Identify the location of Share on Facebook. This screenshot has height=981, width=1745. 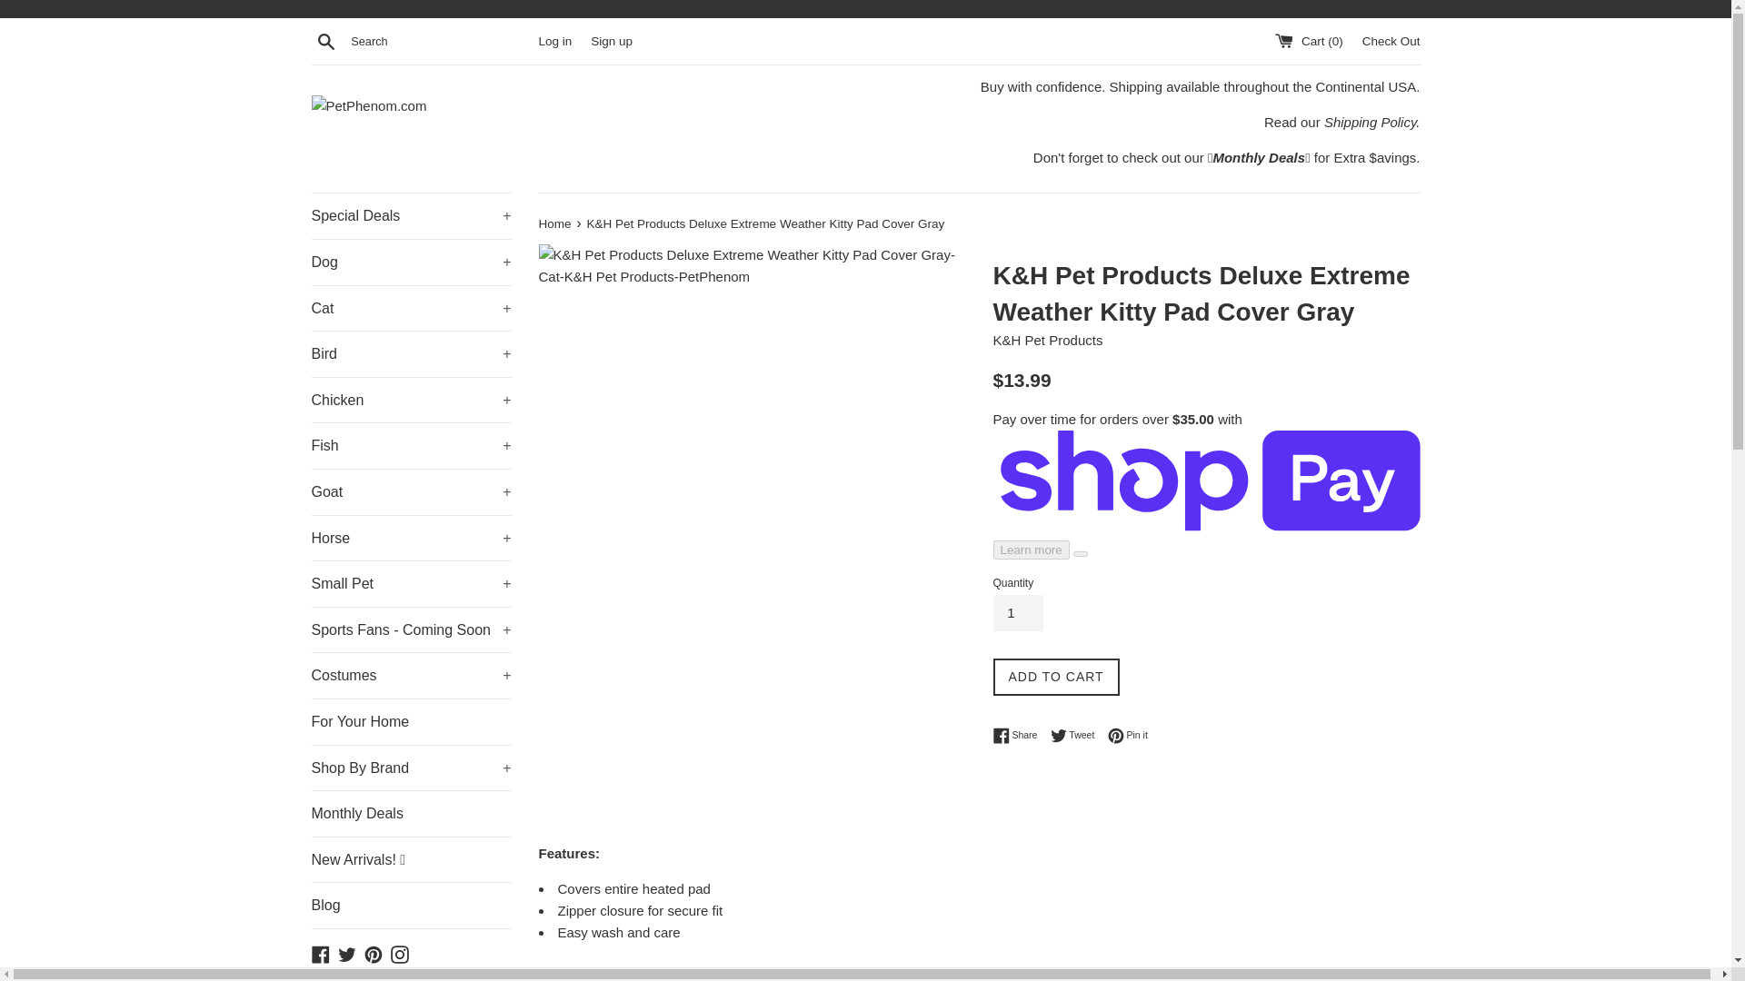
(1019, 736).